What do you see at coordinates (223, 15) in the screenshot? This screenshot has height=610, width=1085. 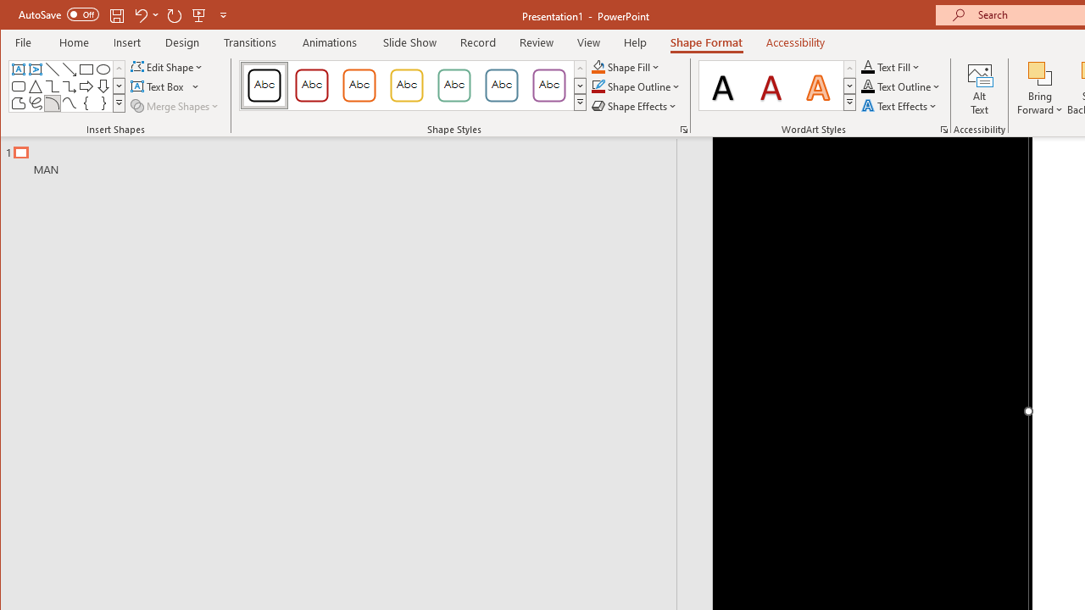 I see `Customize Quick Access Toolbar` at bounding box center [223, 15].